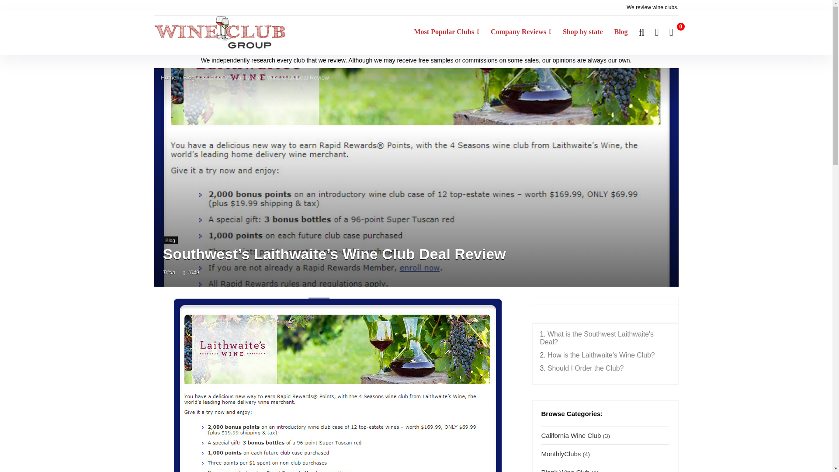 The height and width of the screenshot is (472, 839). Describe the element at coordinates (169, 272) in the screenshot. I see `Tricia` at that location.